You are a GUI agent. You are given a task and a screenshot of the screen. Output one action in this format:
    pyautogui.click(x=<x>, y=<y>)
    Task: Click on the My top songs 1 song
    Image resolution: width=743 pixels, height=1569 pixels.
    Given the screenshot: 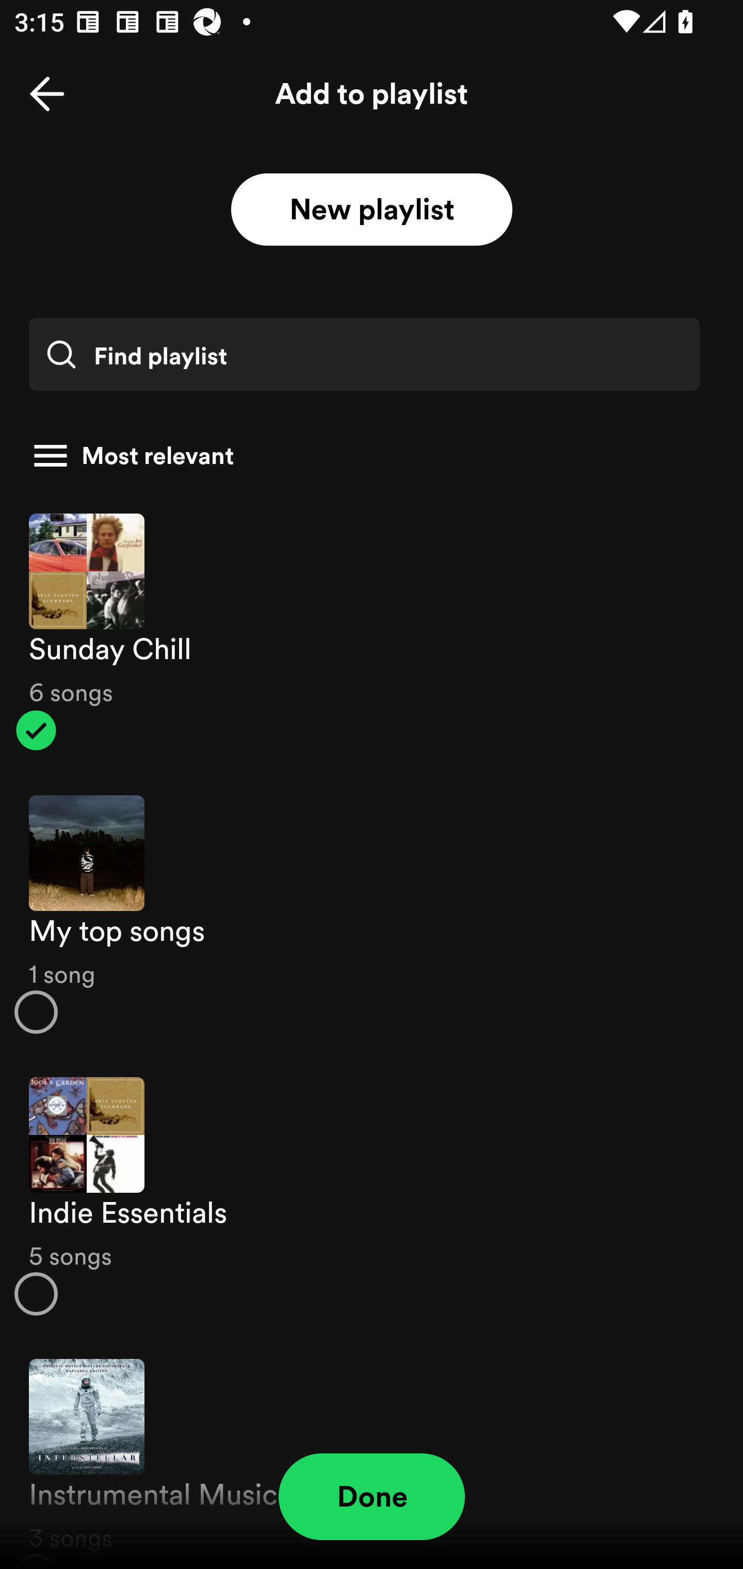 What is the action you would take?
    pyautogui.click(x=372, y=915)
    